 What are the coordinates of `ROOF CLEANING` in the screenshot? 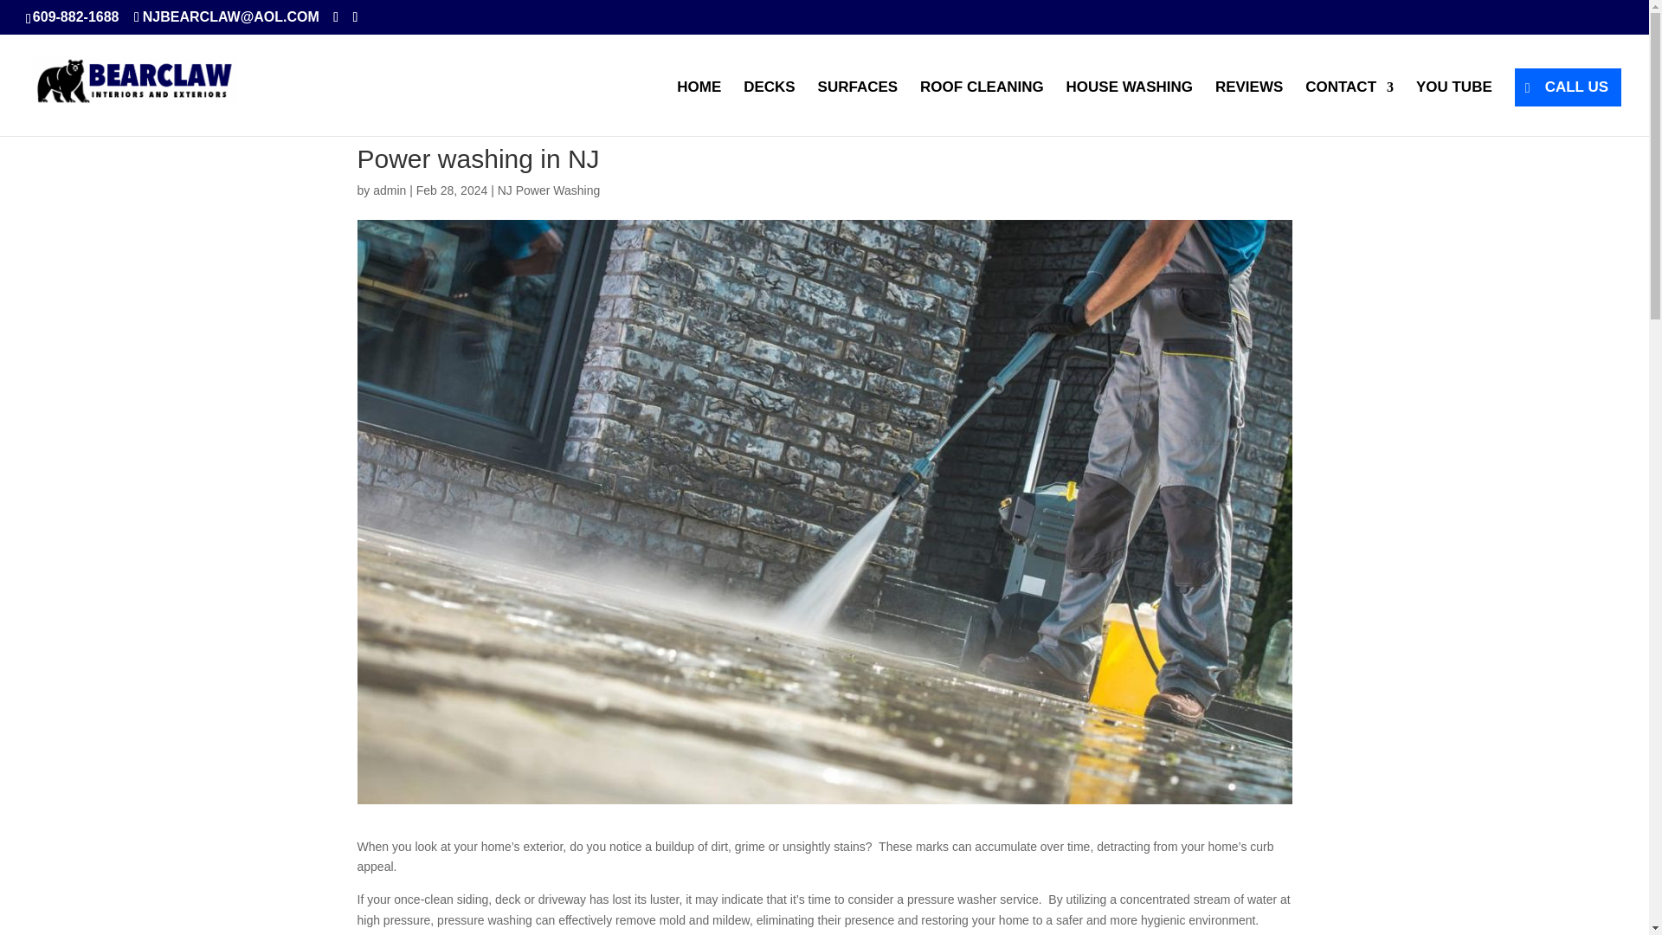 It's located at (982, 107).